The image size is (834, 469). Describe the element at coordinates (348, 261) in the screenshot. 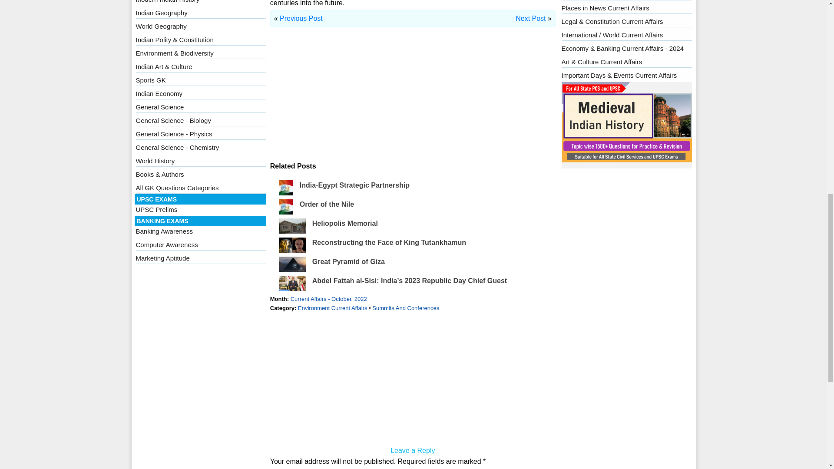

I see `Great Pyramid of Giza` at that location.